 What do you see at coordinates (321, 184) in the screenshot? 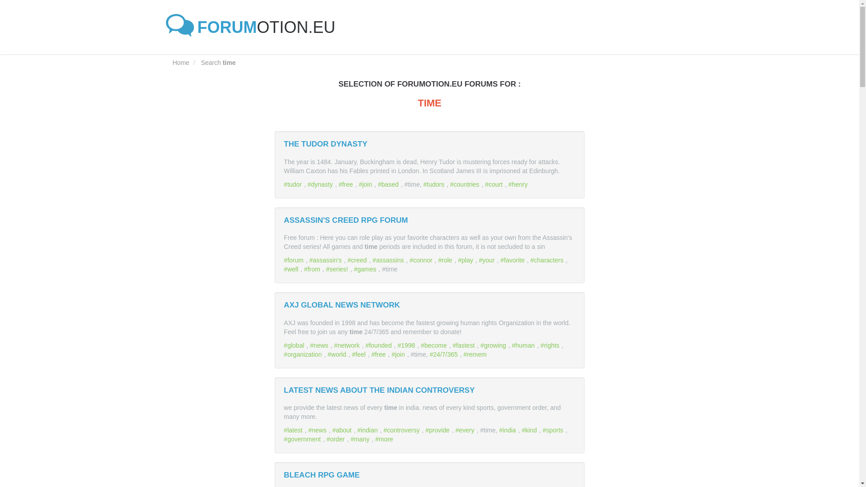
I see `dynasty` at bounding box center [321, 184].